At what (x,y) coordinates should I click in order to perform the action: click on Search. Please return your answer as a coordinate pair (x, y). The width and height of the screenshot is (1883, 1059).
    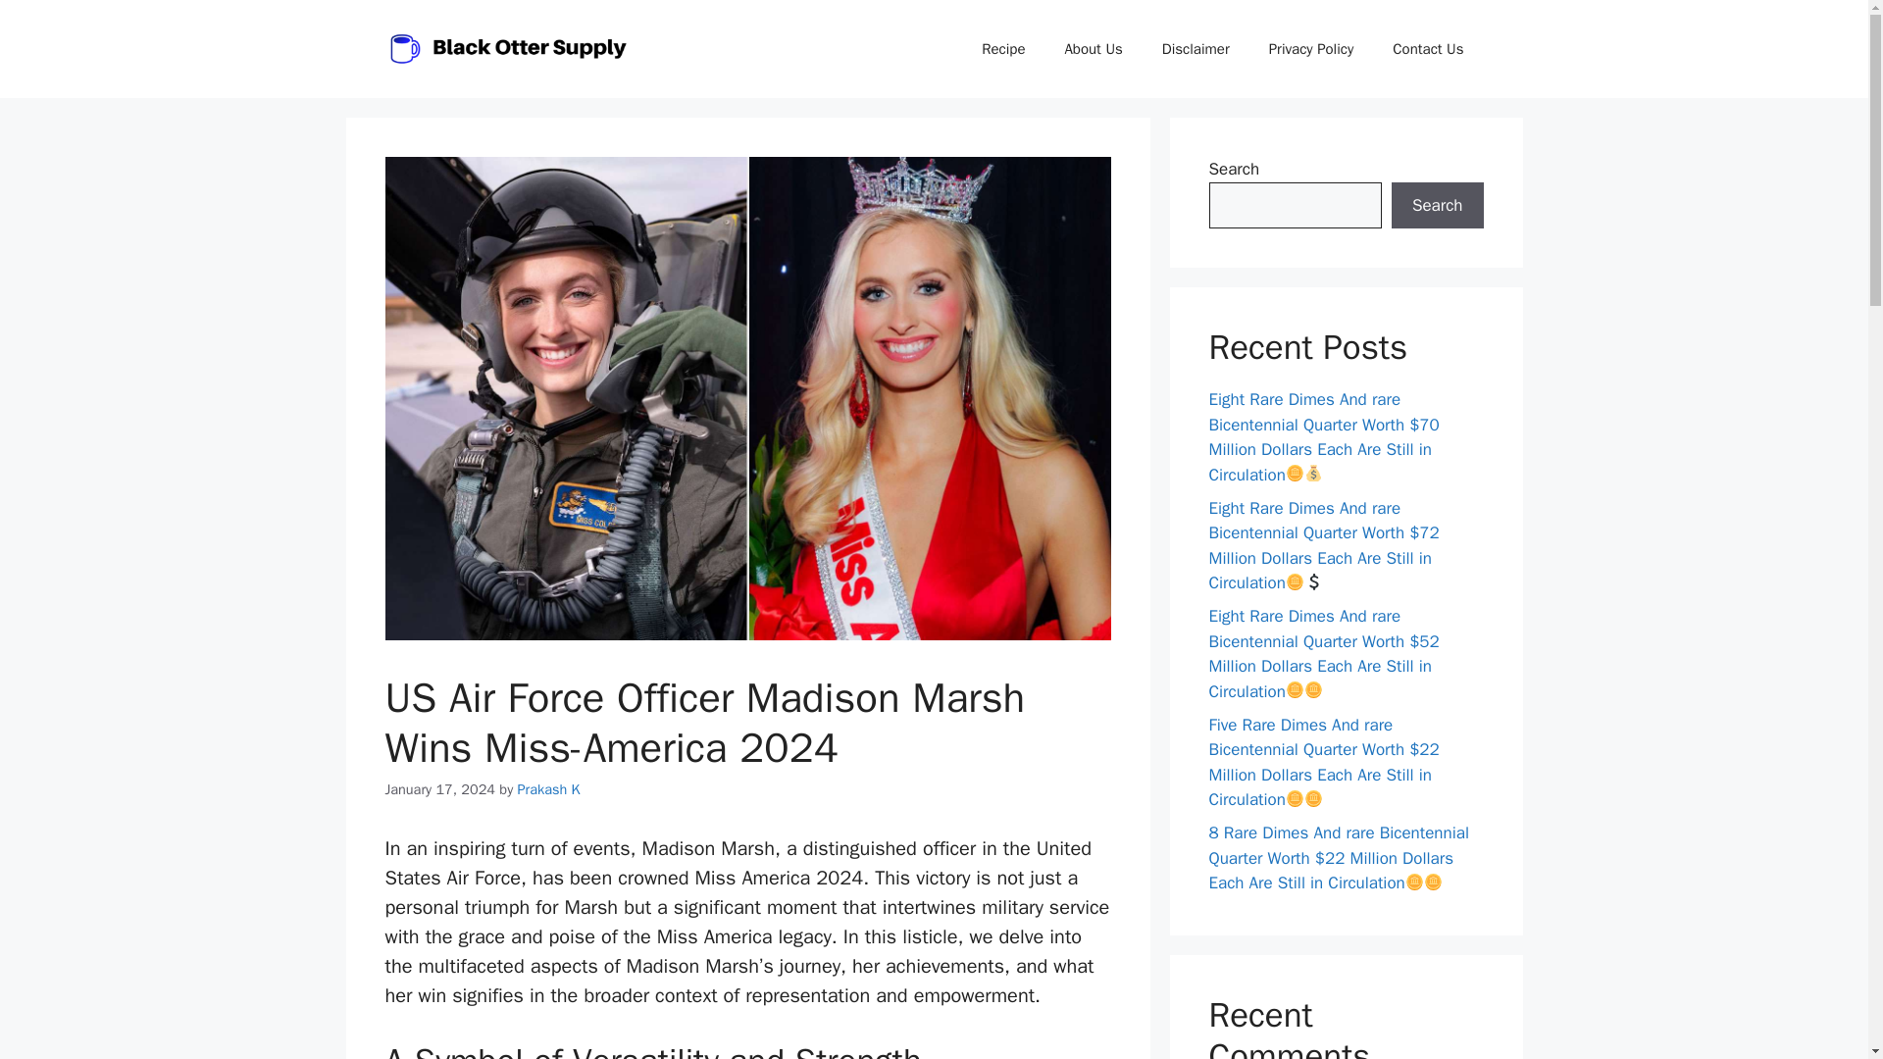
    Looking at the image, I should click on (1437, 206).